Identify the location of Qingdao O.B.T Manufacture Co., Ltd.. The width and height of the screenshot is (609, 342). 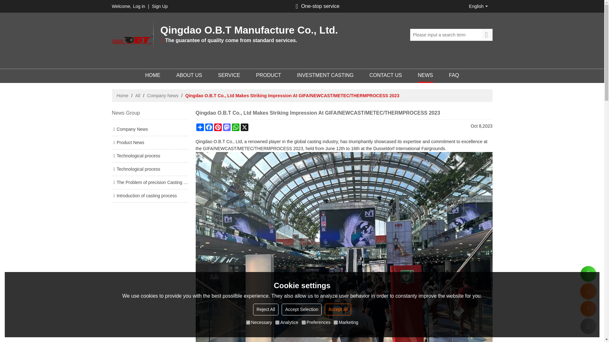
(132, 40).